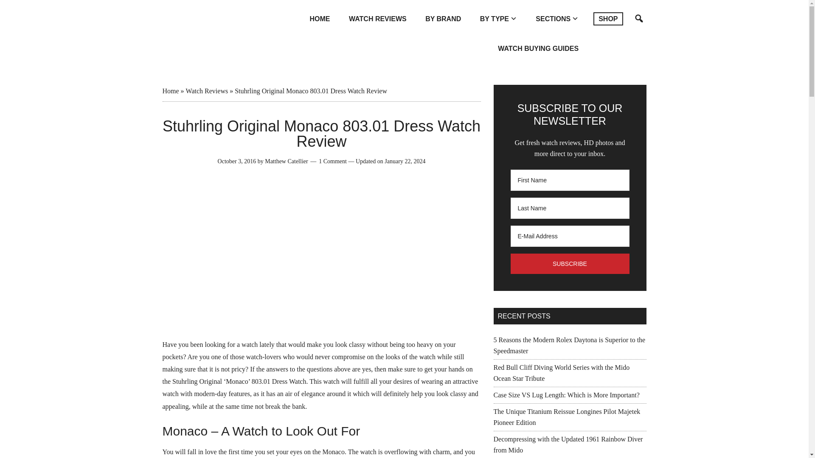 Image resolution: width=815 pixels, height=458 pixels. What do you see at coordinates (570, 264) in the screenshot?
I see `SUBSCRIBE` at bounding box center [570, 264].